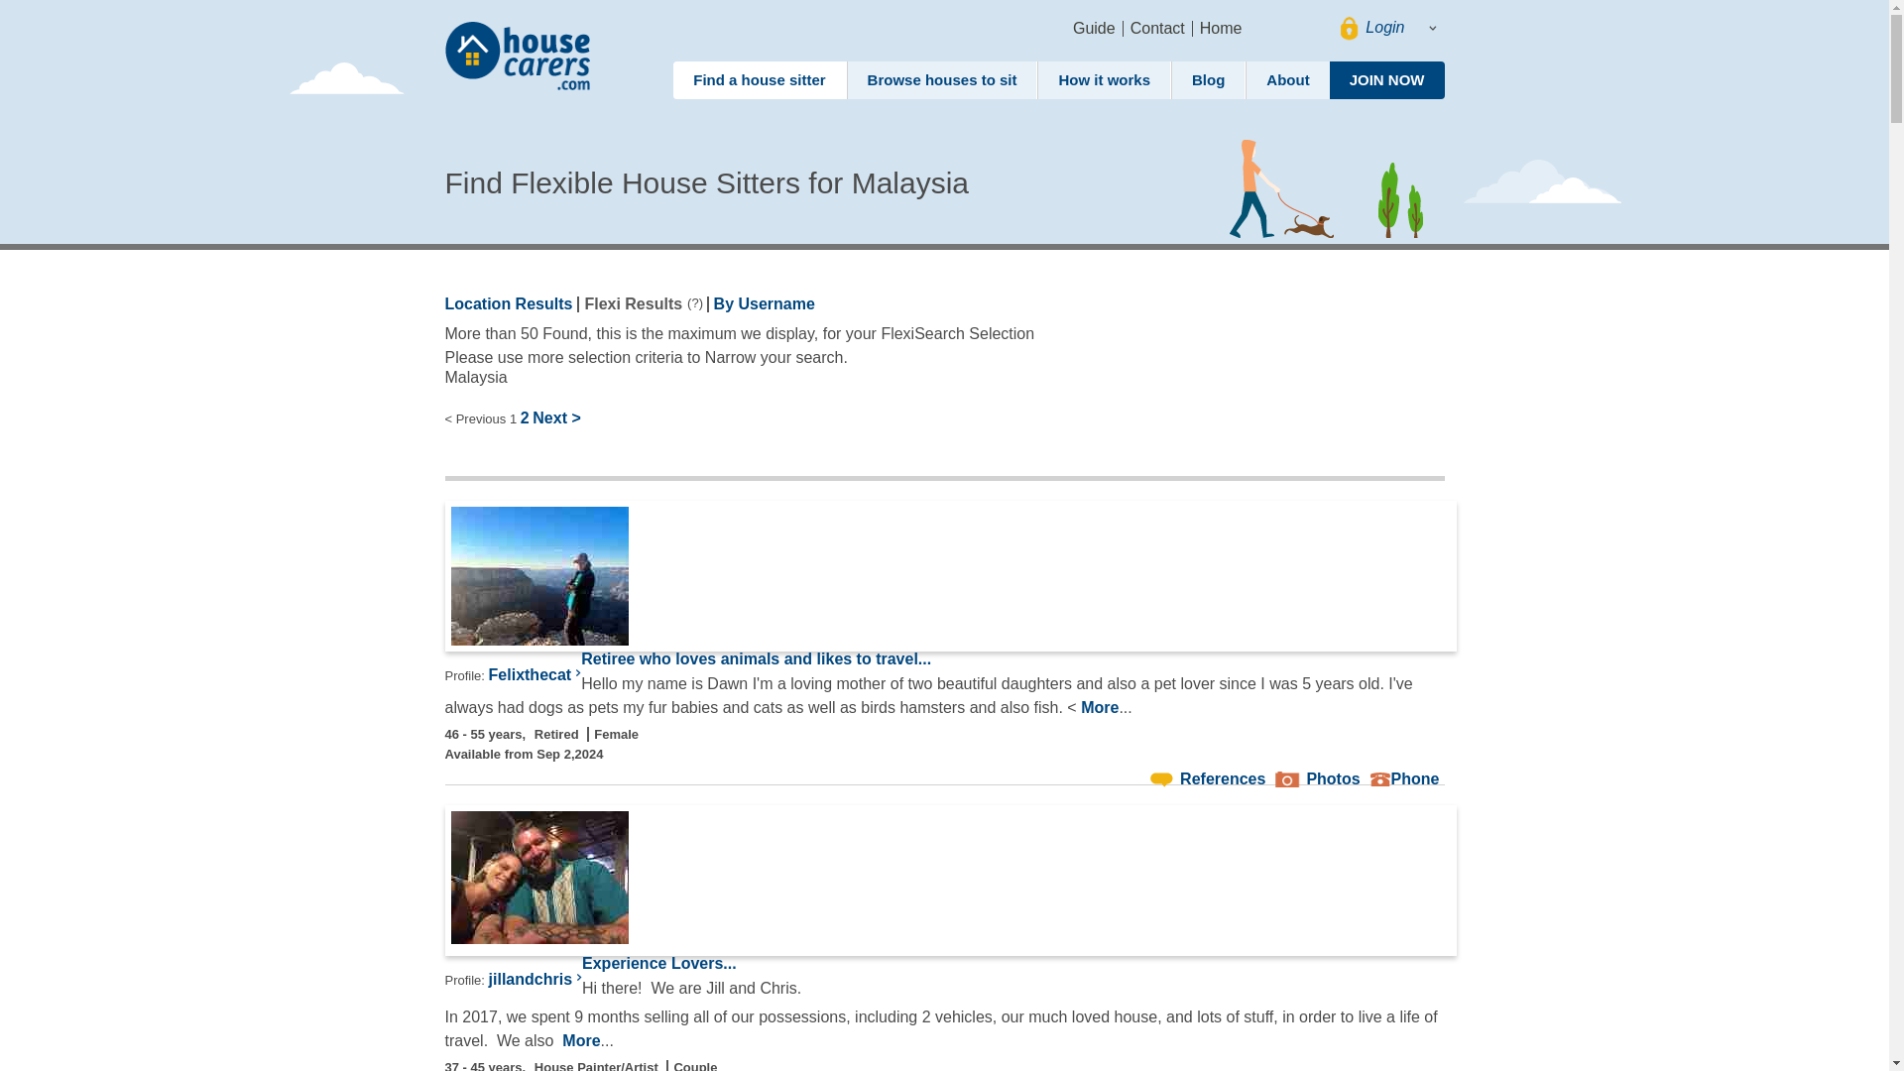 Image resolution: width=1904 pixels, height=1071 pixels. What do you see at coordinates (1095, 28) in the screenshot?
I see `Guide` at bounding box center [1095, 28].